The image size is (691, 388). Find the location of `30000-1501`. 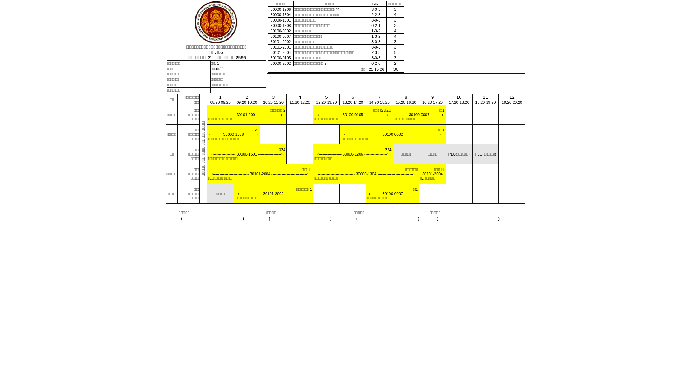

30000-1501 is located at coordinates (281, 20).